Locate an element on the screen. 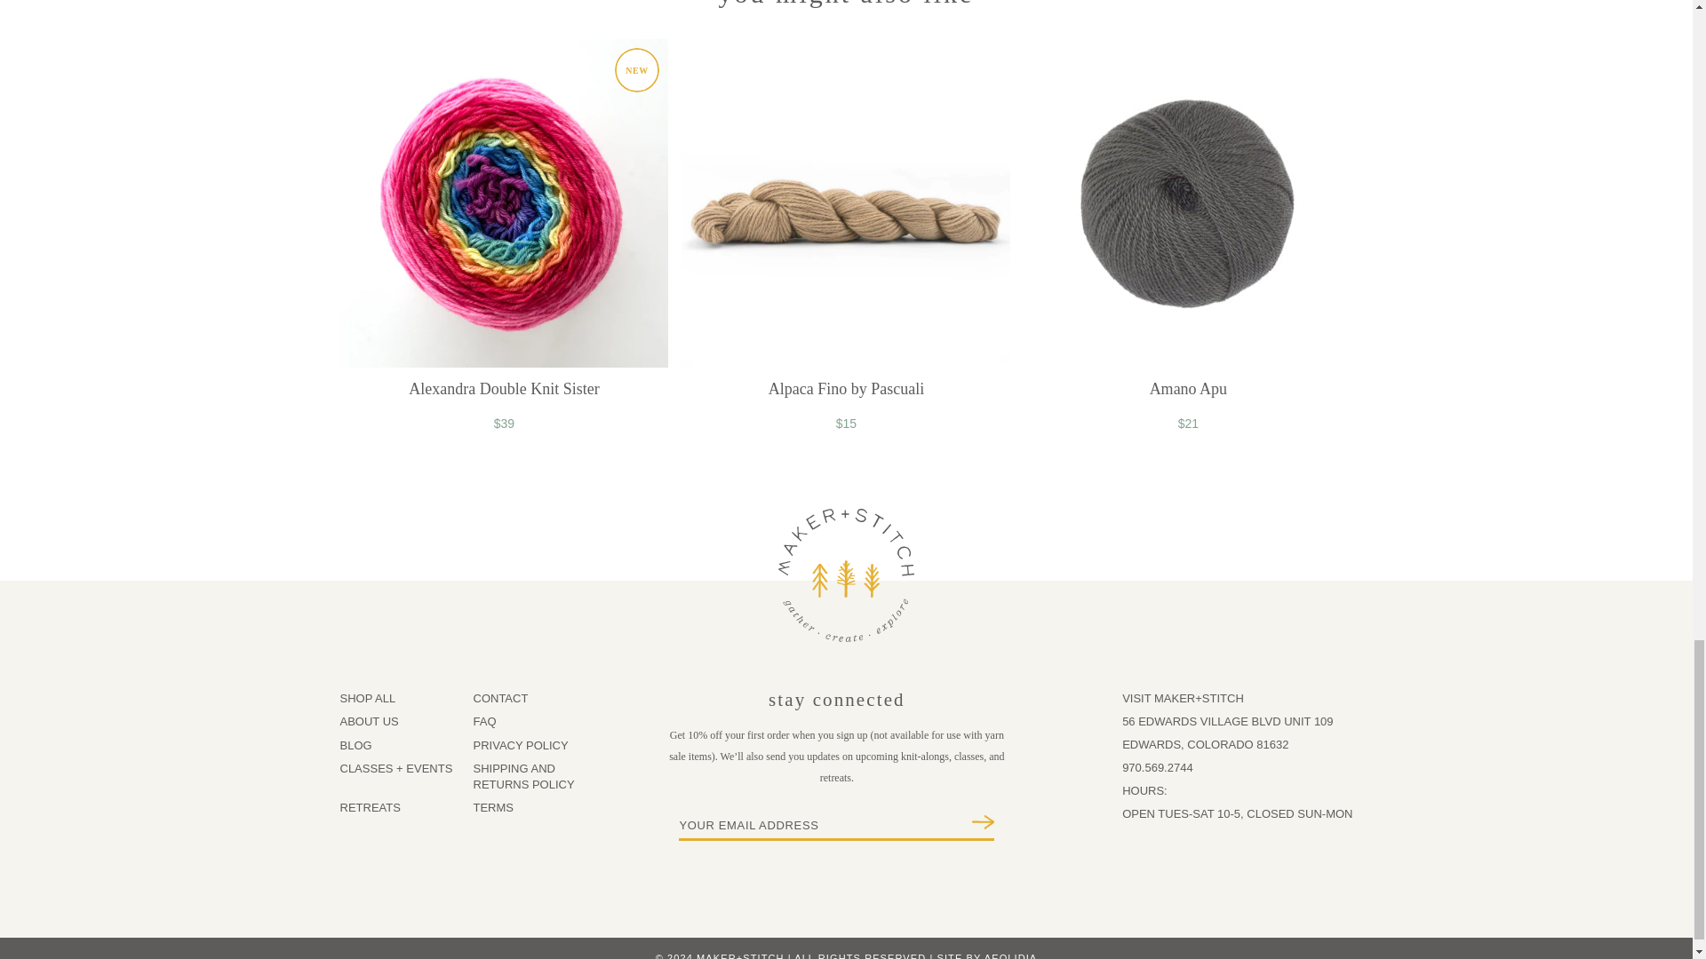 This screenshot has height=959, width=1706. Sign Up is located at coordinates (977, 822).